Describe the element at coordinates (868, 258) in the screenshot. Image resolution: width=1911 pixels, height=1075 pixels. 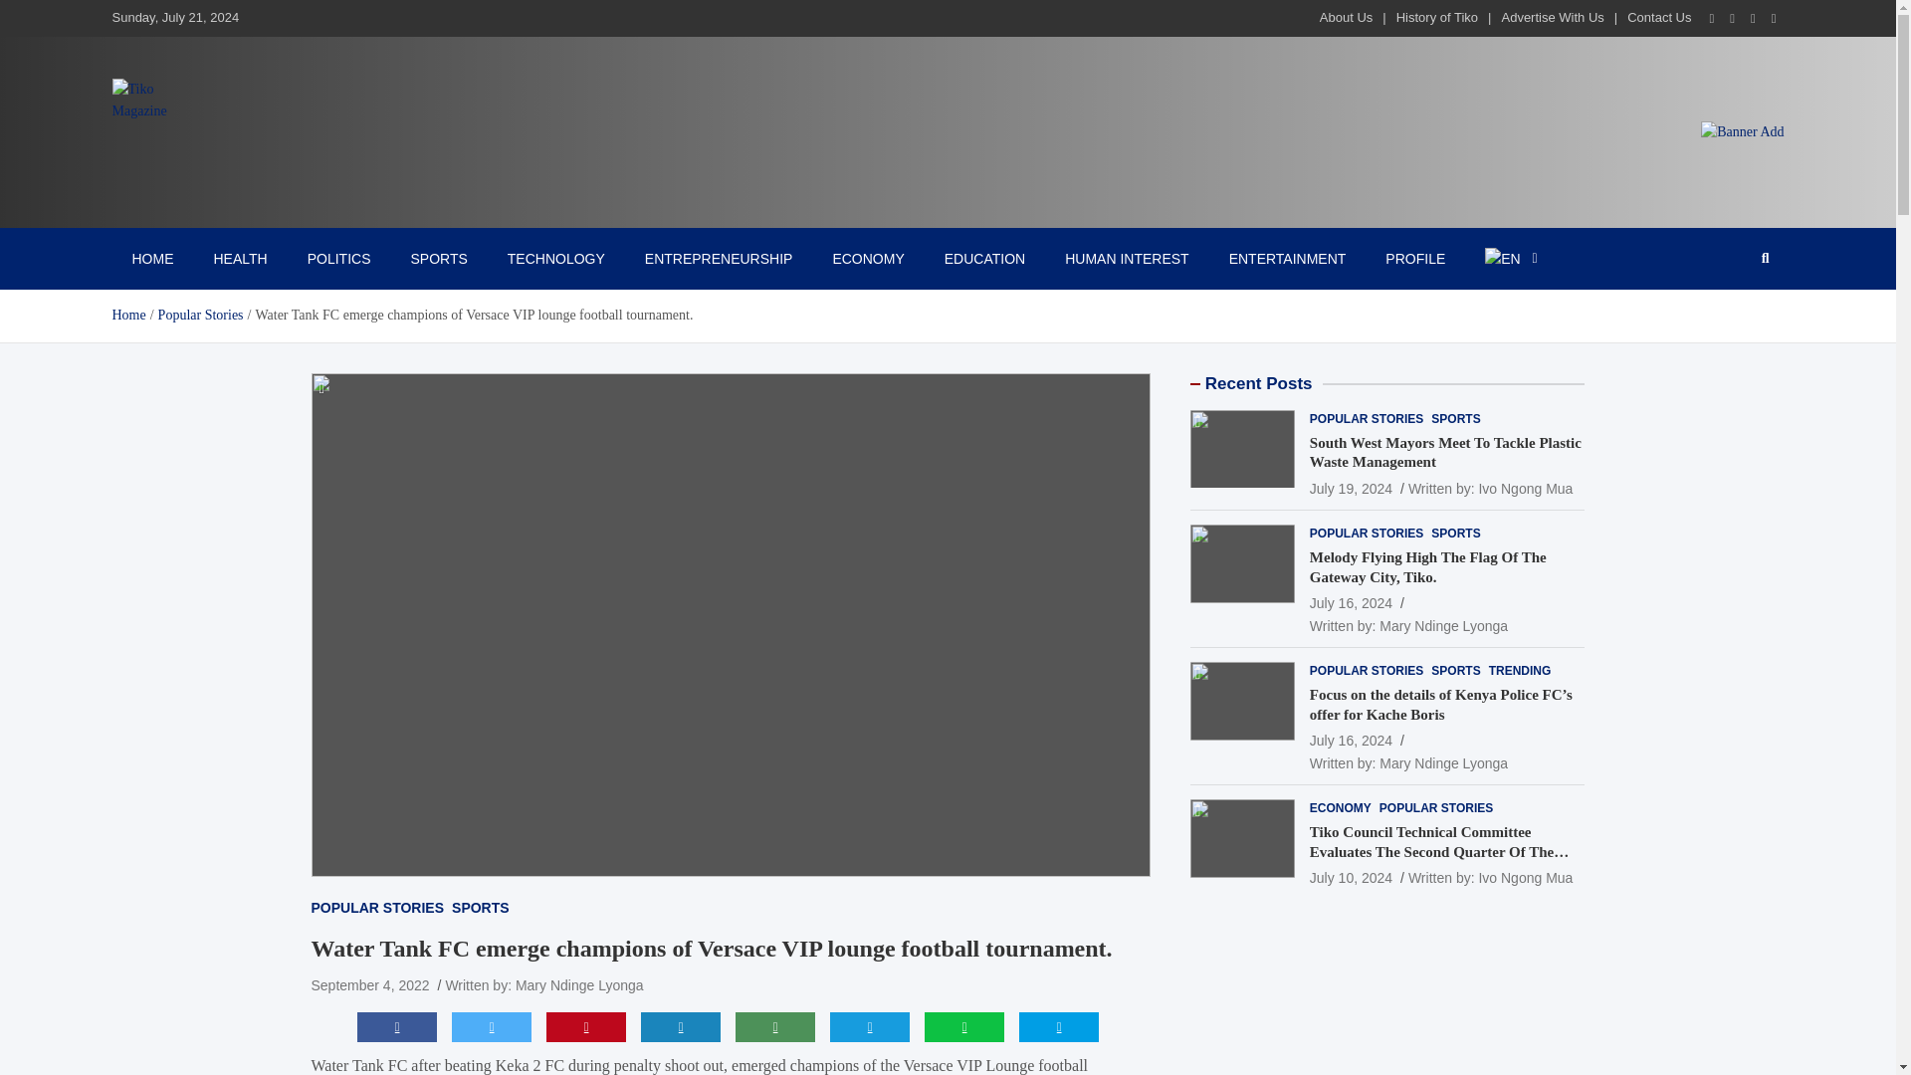
I see `ECONOMY` at that location.